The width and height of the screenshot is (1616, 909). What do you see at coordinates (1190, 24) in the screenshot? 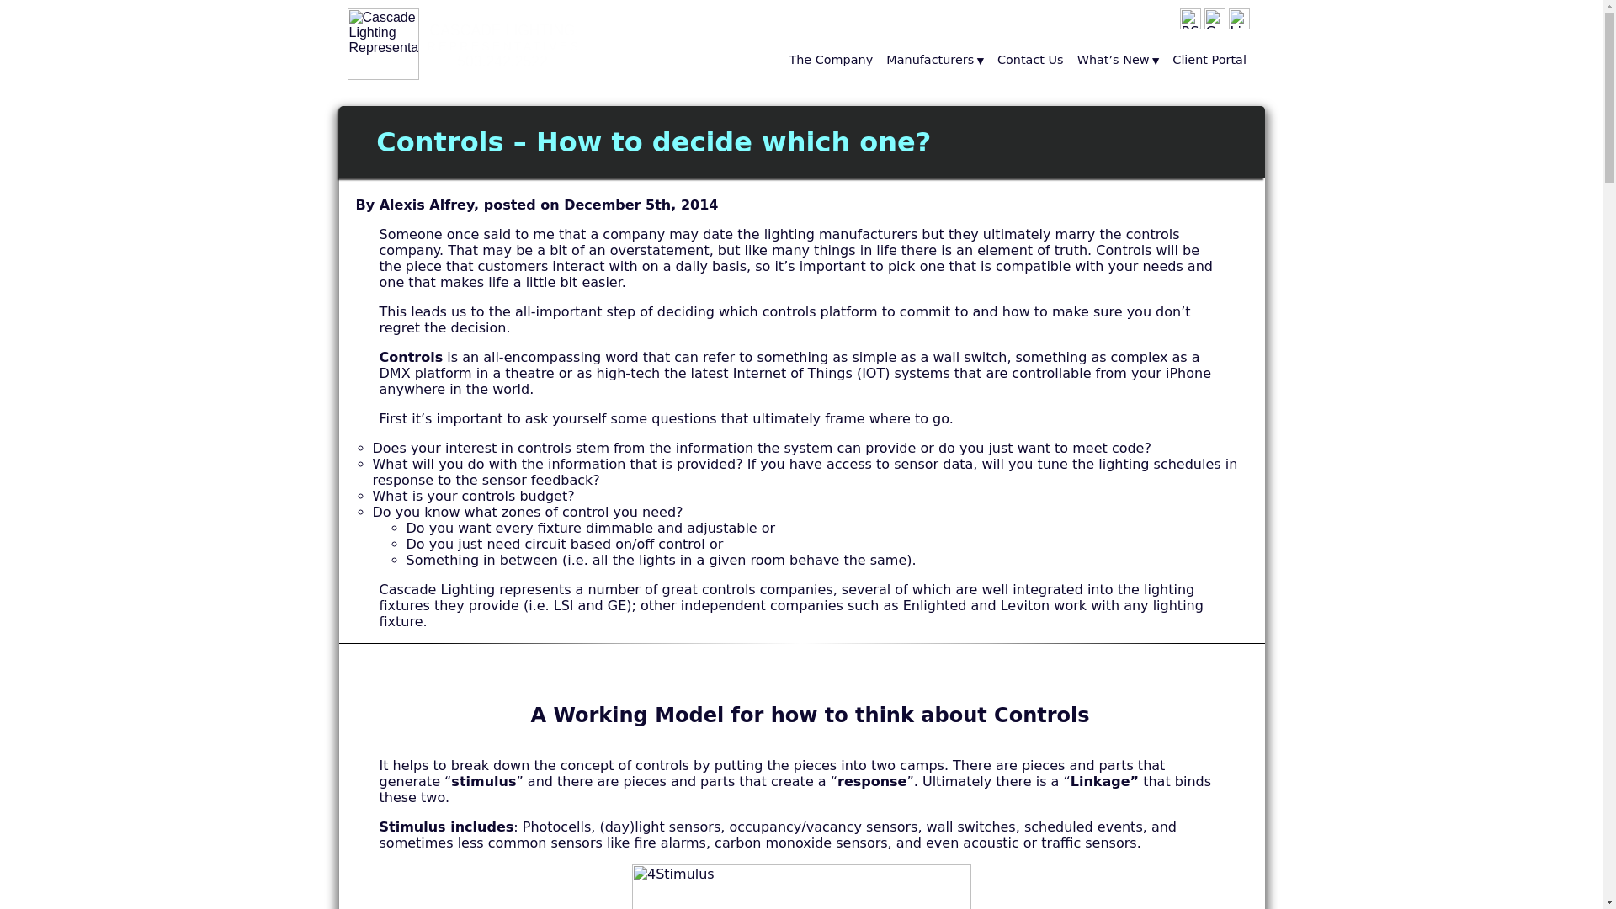
I see `RSS` at bounding box center [1190, 24].